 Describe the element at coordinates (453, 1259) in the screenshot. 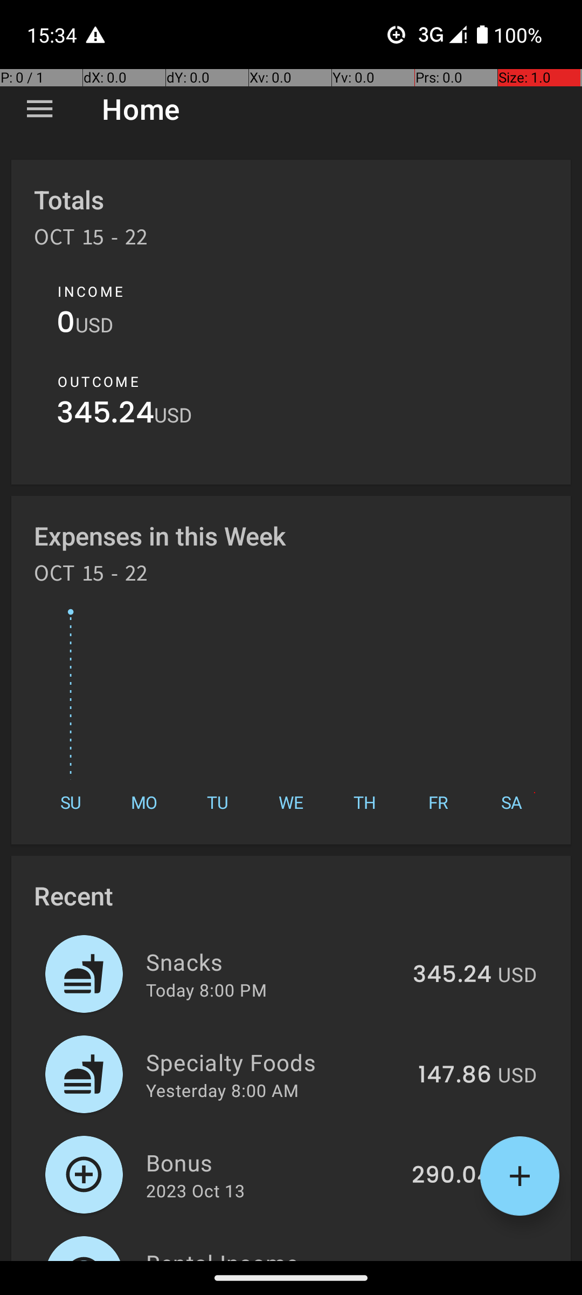

I see `463.23` at that location.